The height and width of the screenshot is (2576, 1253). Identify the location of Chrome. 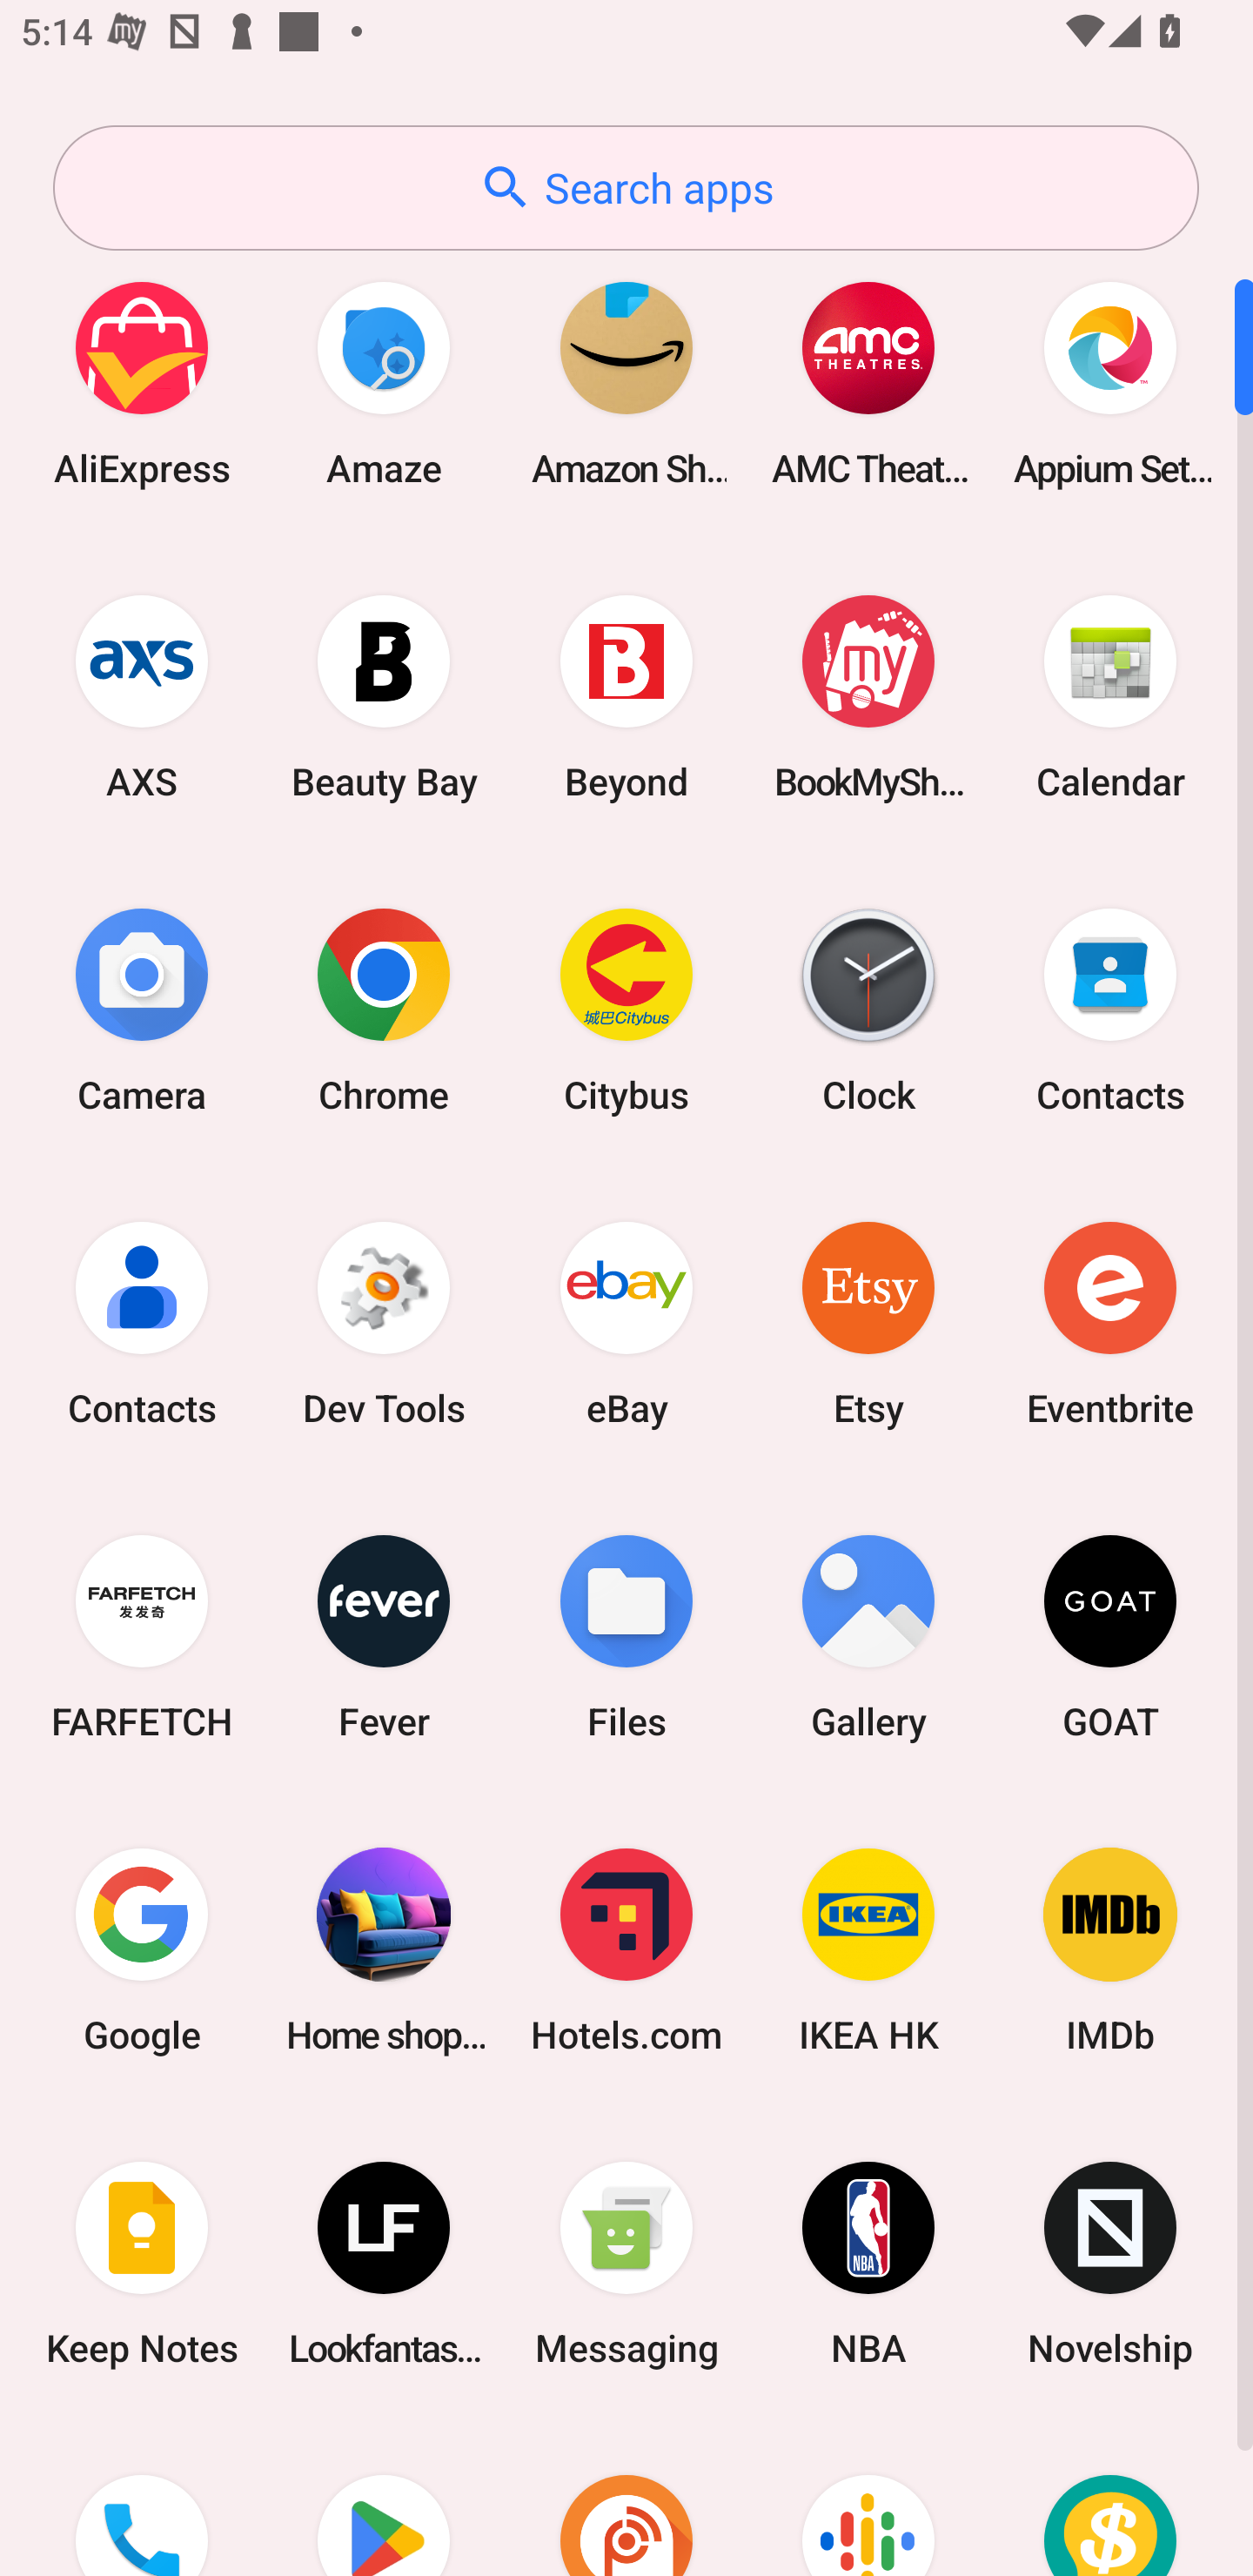
(384, 1010).